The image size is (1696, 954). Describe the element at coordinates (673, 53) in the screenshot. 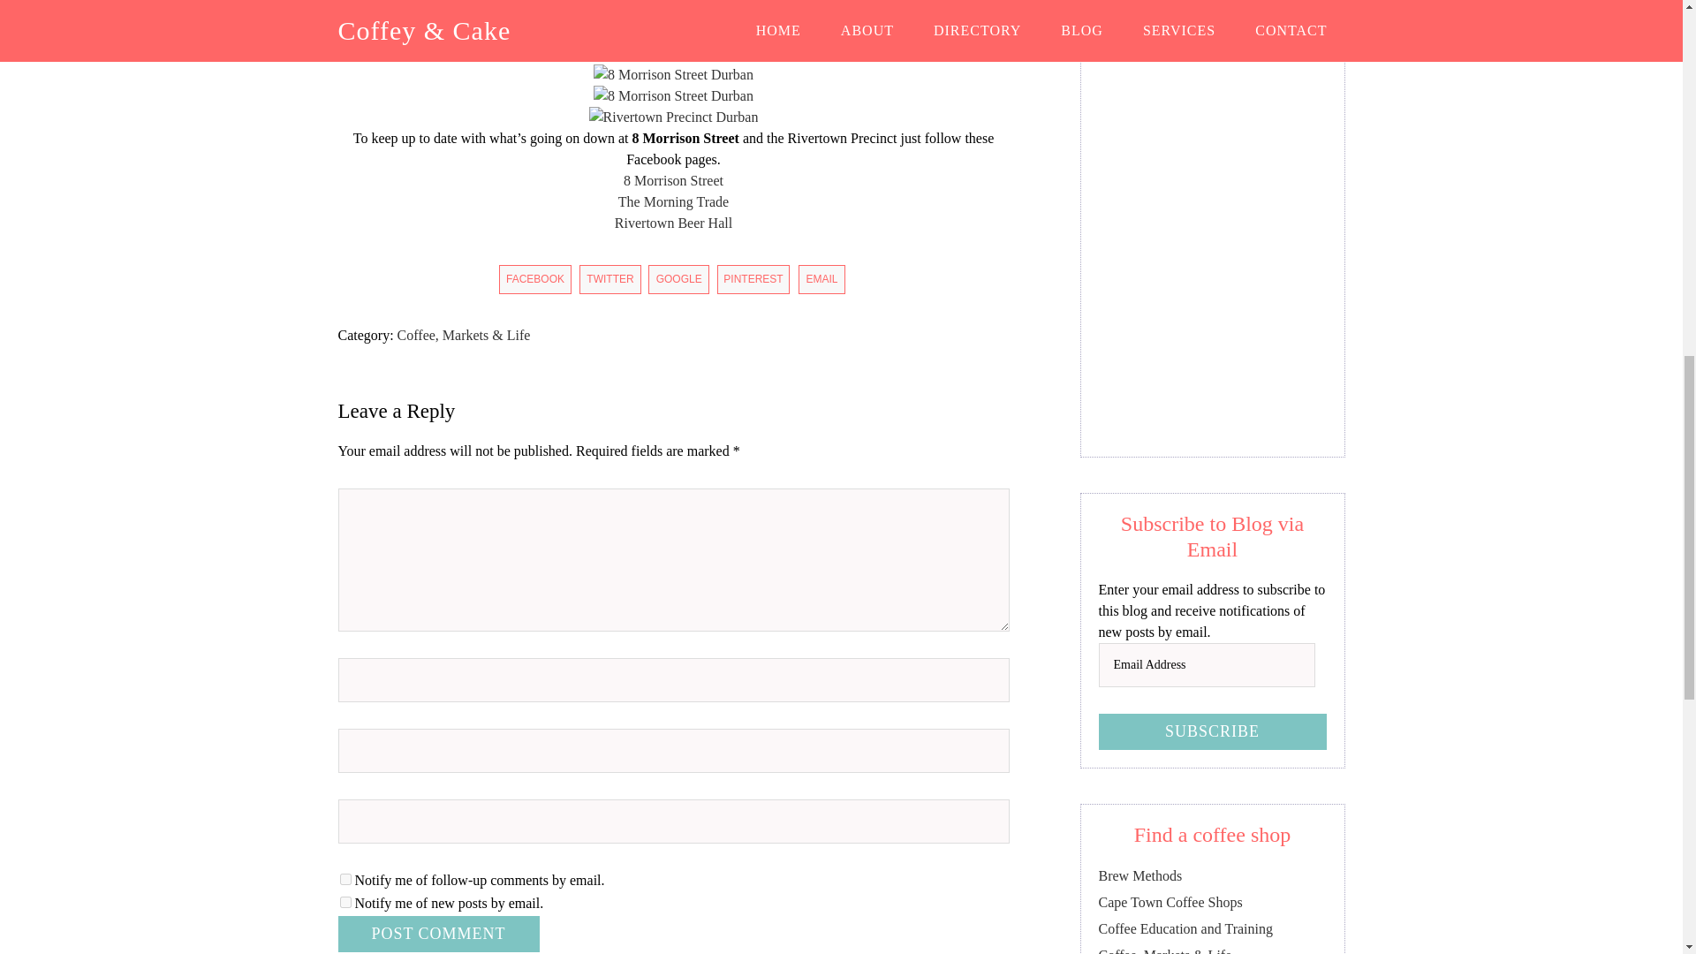

I see `Durbanism Project` at that location.